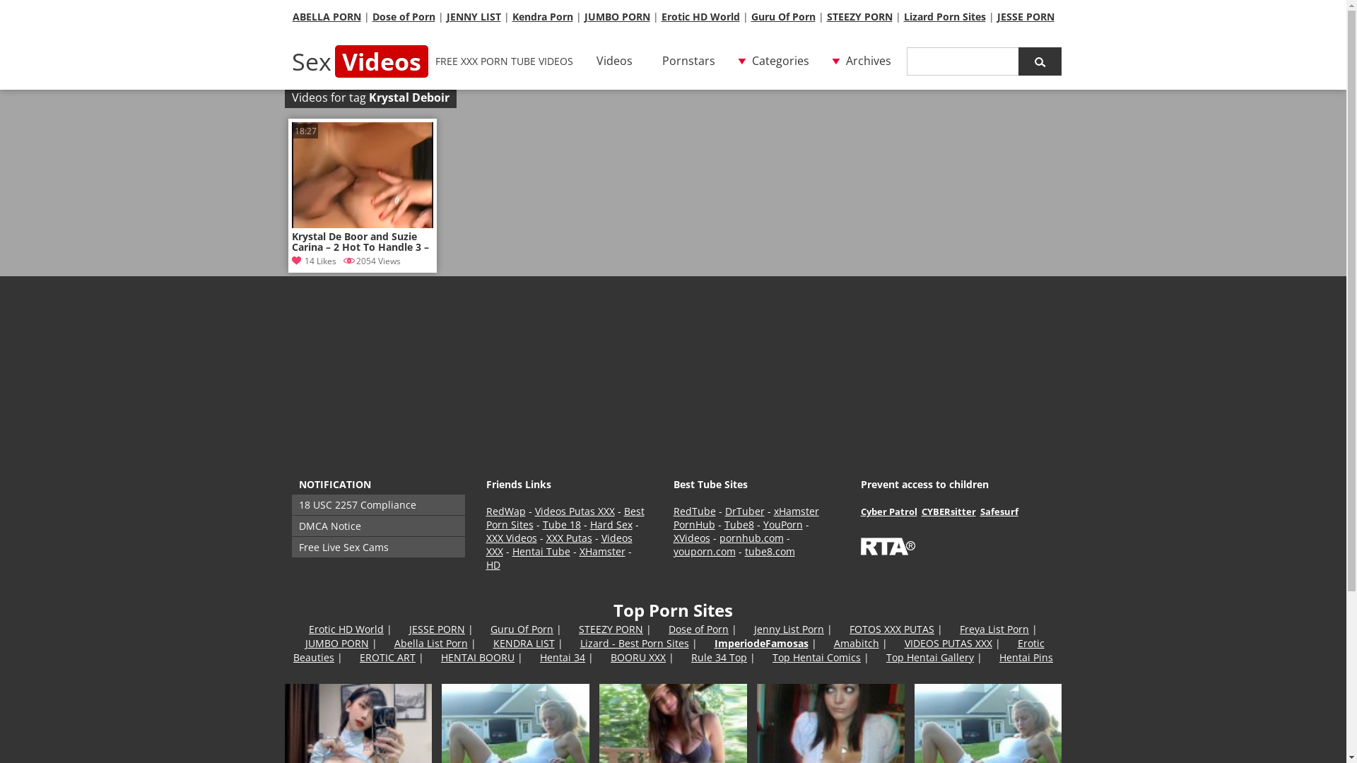 The height and width of the screenshot is (763, 1357). What do you see at coordinates (930, 657) in the screenshot?
I see `Top Hentai Gallery` at bounding box center [930, 657].